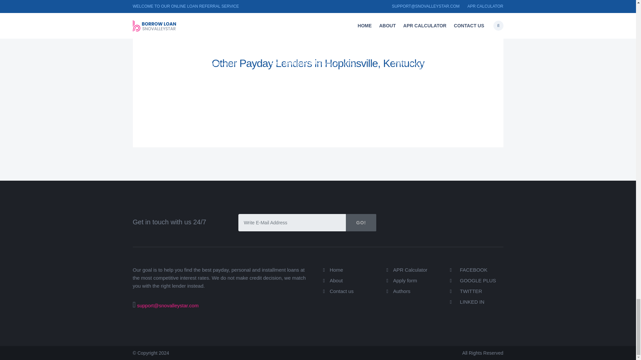 The height and width of the screenshot is (360, 641). Describe the element at coordinates (173, 61) in the screenshot. I see `U.S. Bank Branch` at that location.